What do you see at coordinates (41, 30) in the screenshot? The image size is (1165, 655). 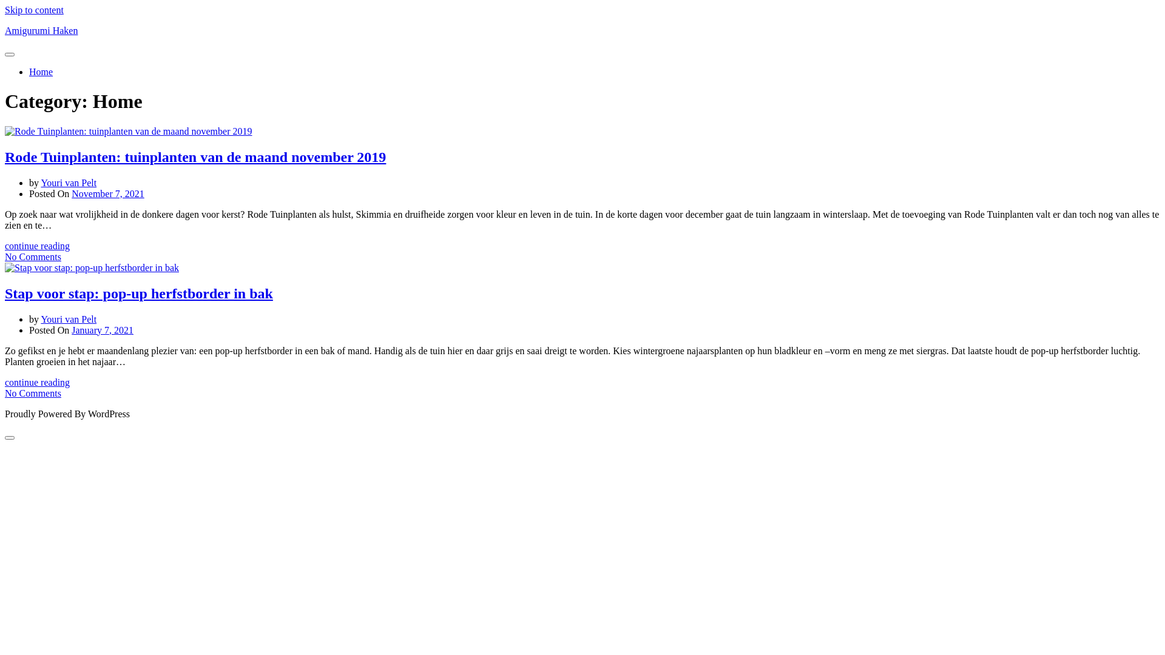 I see `Amigurumi Haken` at bounding box center [41, 30].